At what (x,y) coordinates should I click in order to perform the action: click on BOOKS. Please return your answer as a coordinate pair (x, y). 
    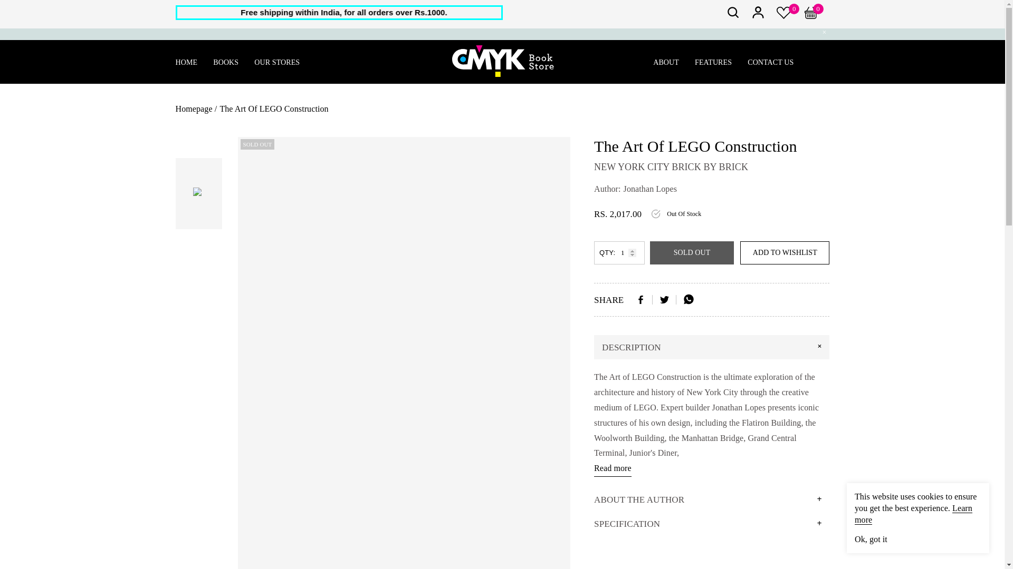
    Looking at the image, I should click on (225, 62).